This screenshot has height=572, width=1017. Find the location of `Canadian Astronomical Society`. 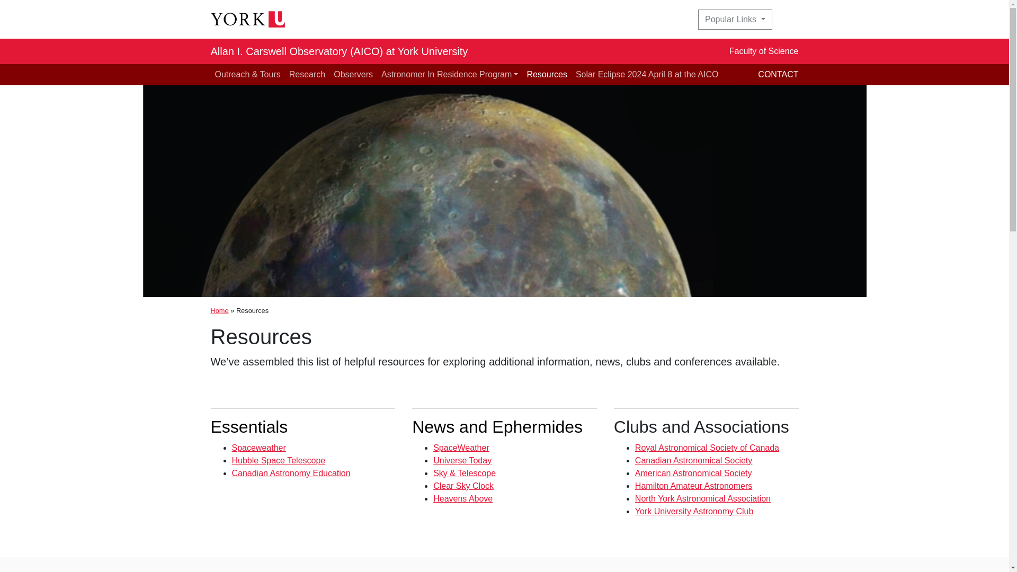

Canadian Astronomical Society is located at coordinates (693, 460).